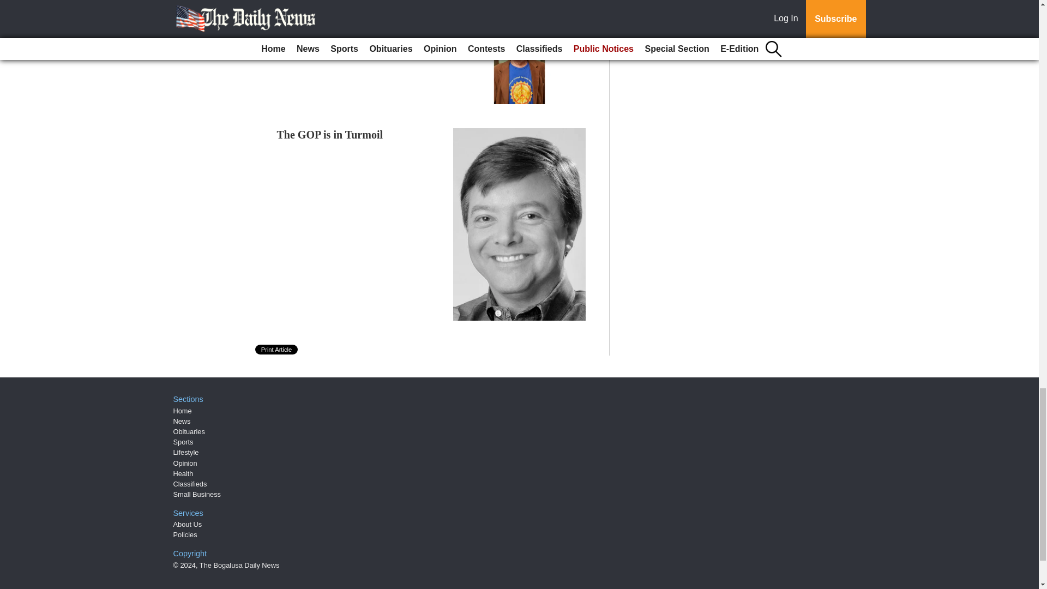 The height and width of the screenshot is (589, 1047). What do you see at coordinates (182, 421) in the screenshot?
I see `News` at bounding box center [182, 421].